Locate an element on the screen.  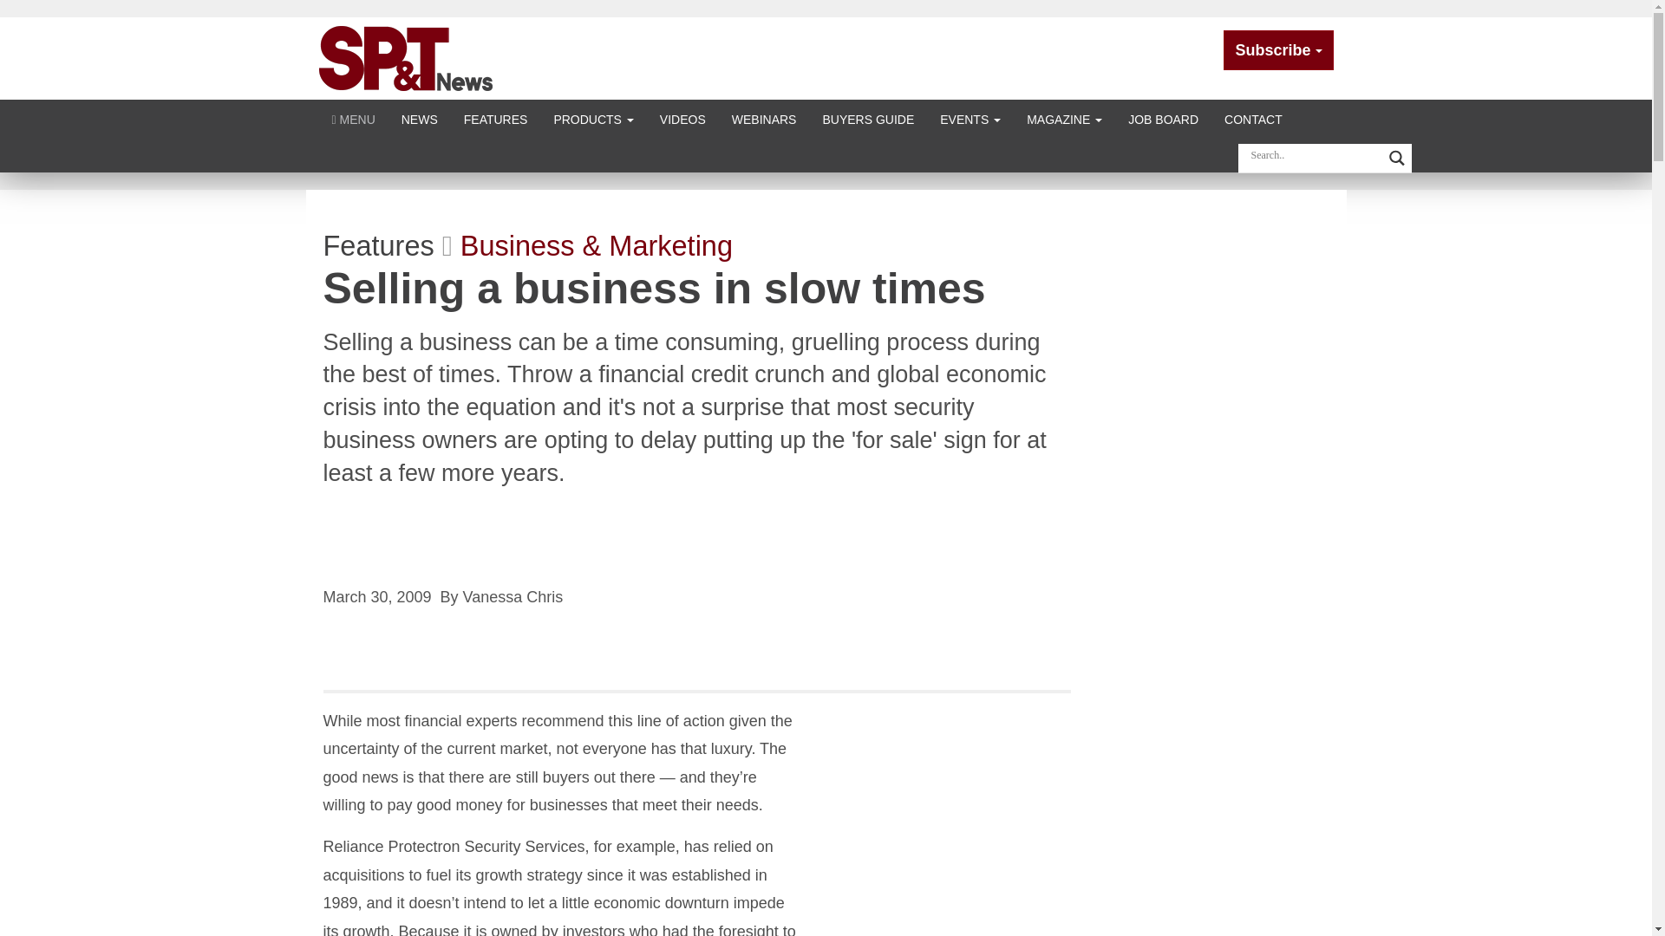
WEBINARS is located at coordinates (764, 118).